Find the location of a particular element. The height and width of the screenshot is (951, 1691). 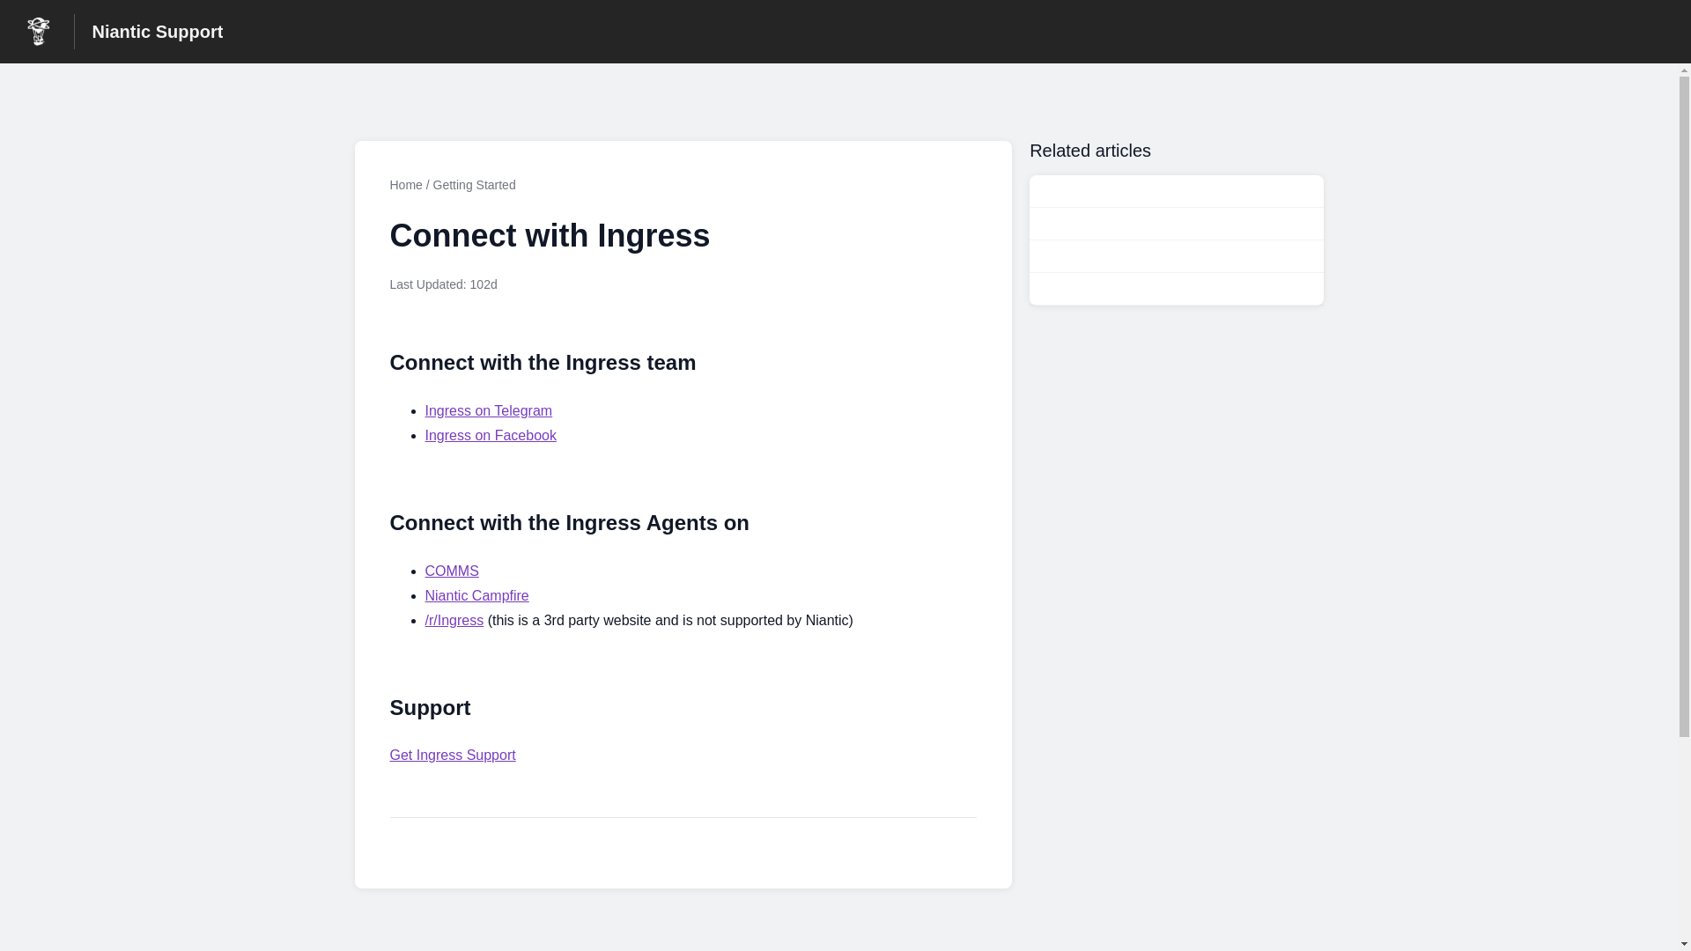

Niantic Support is located at coordinates (157, 31).